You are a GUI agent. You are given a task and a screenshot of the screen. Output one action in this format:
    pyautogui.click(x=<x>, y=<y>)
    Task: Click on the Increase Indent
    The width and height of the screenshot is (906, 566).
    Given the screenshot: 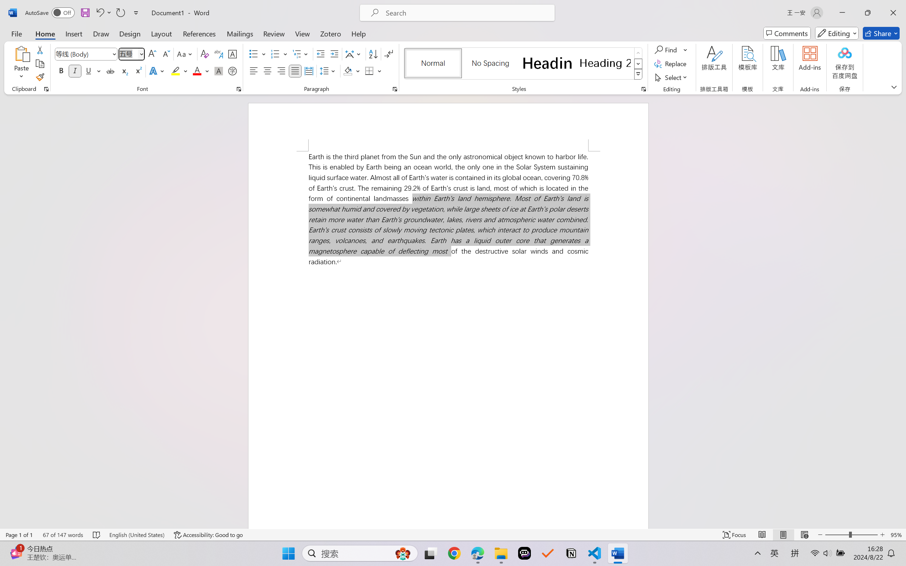 What is the action you would take?
    pyautogui.click(x=334, y=54)
    